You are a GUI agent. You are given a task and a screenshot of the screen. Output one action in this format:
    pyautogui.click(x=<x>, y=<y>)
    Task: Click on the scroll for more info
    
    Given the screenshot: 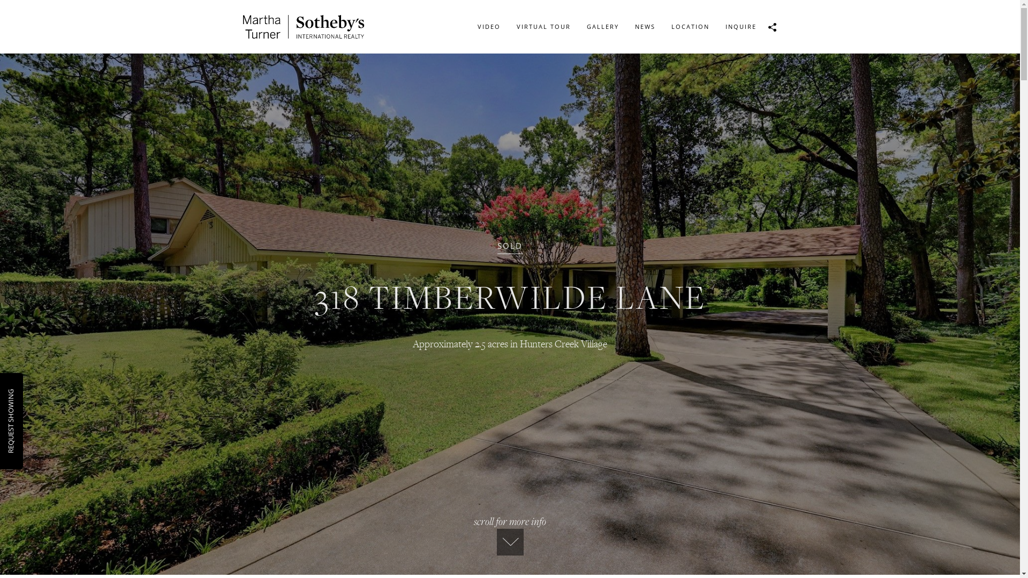 What is the action you would take?
    pyautogui.click(x=510, y=535)
    